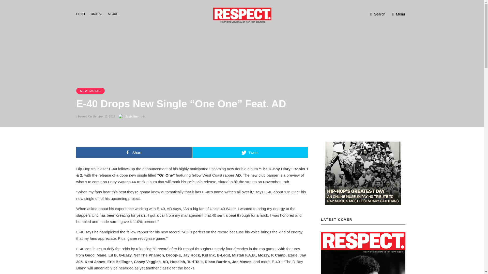  Describe the element at coordinates (114, 13) in the screenshot. I see `STORE` at that location.